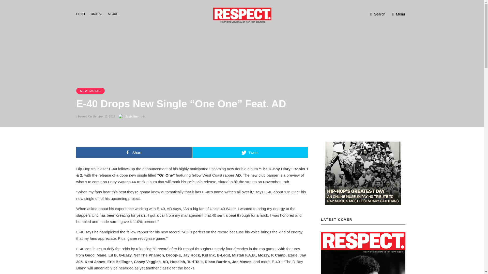  Describe the element at coordinates (114, 13) in the screenshot. I see `STORE` at that location.